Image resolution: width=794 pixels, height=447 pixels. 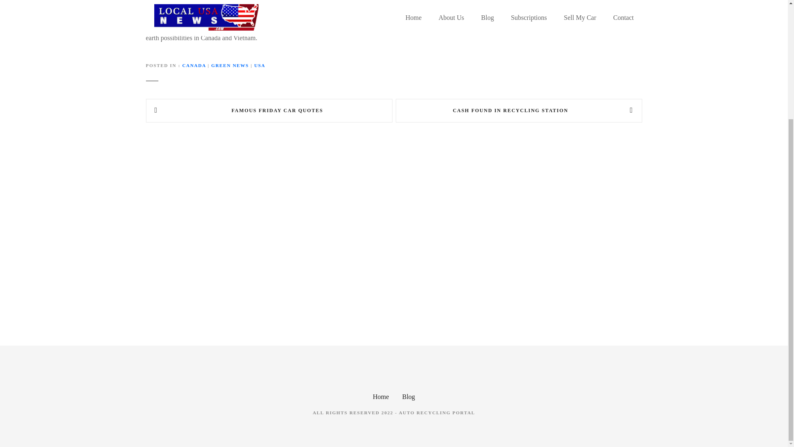 What do you see at coordinates (269, 111) in the screenshot?
I see `FAMOUS FRIDAY CAR QUOTES` at bounding box center [269, 111].